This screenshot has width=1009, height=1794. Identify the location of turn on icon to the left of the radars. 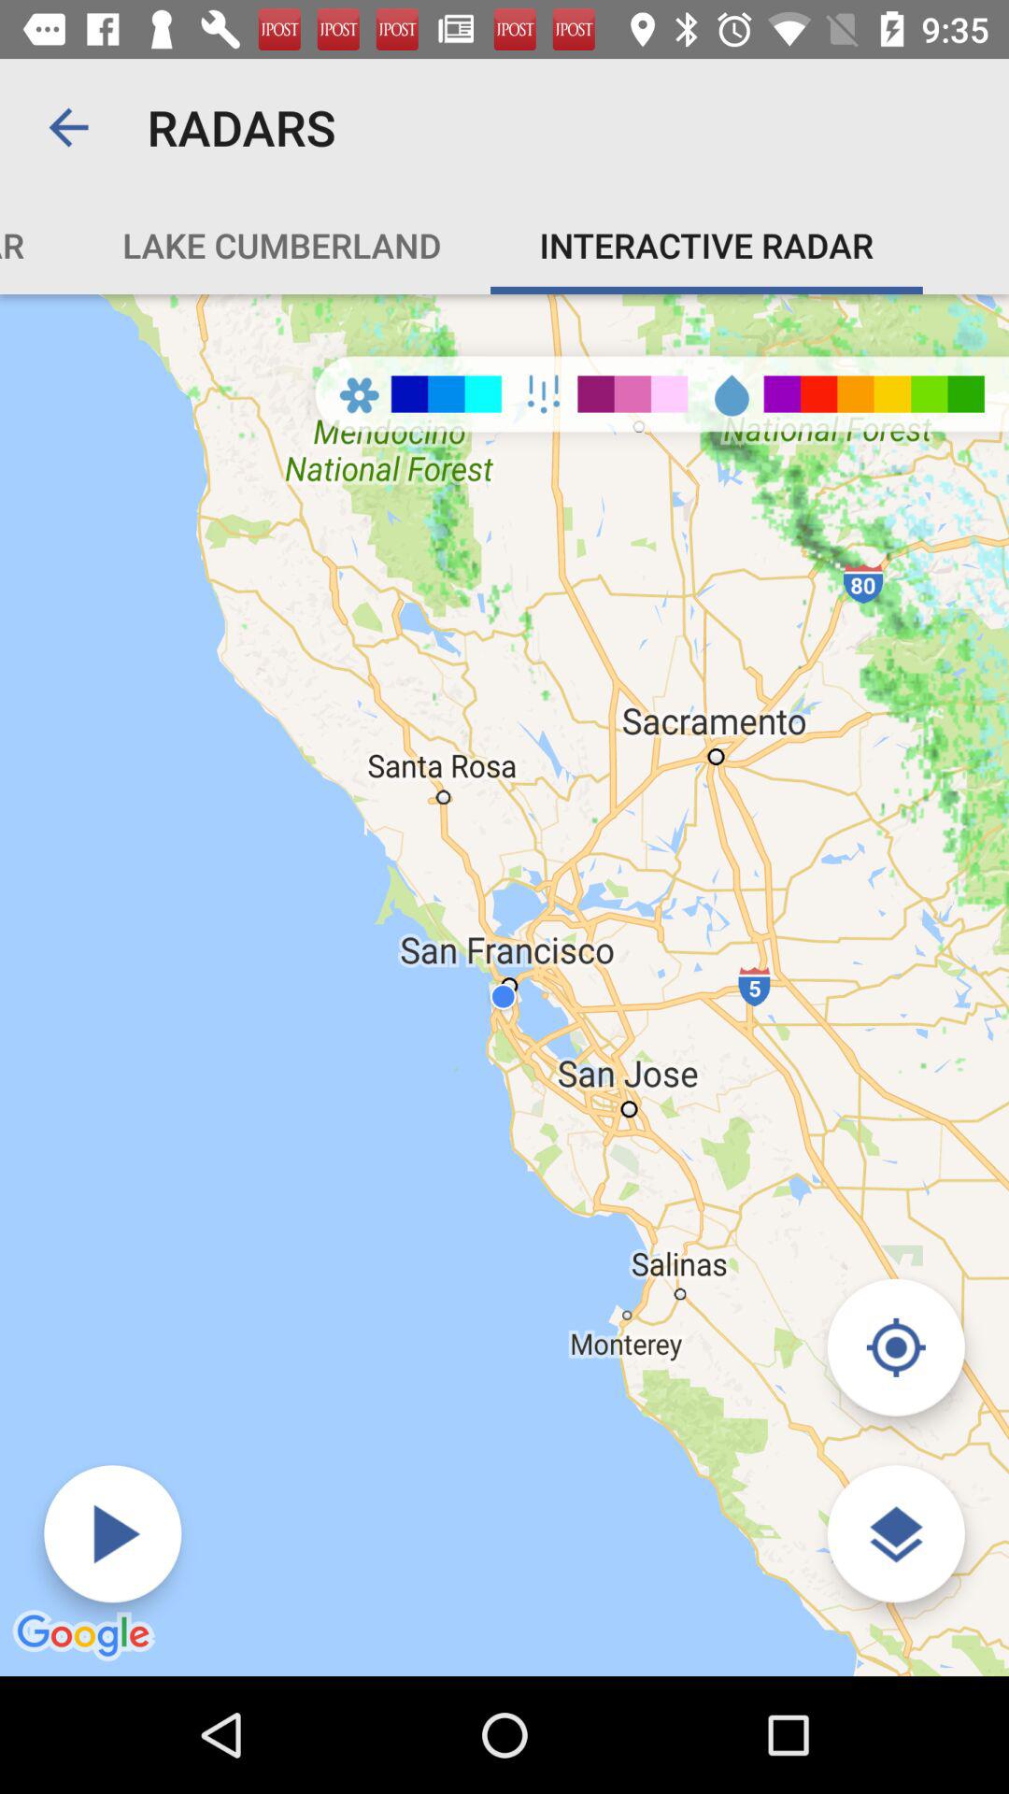
(68, 127).